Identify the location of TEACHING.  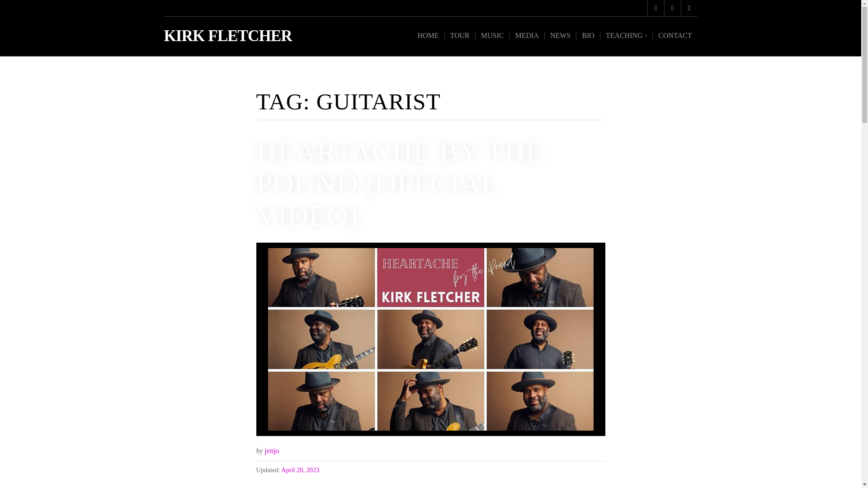
(626, 36).